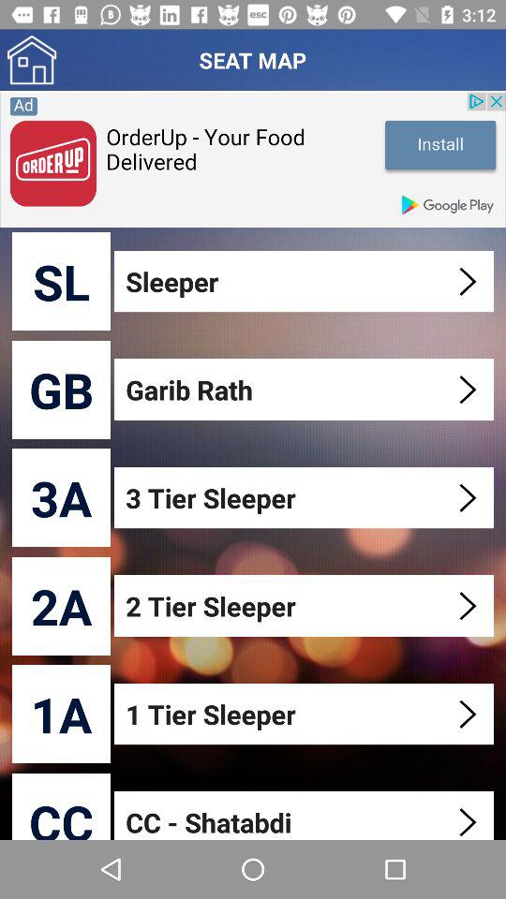 The image size is (506, 899). Describe the element at coordinates (62, 714) in the screenshot. I see `open the icon below 2a item` at that location.